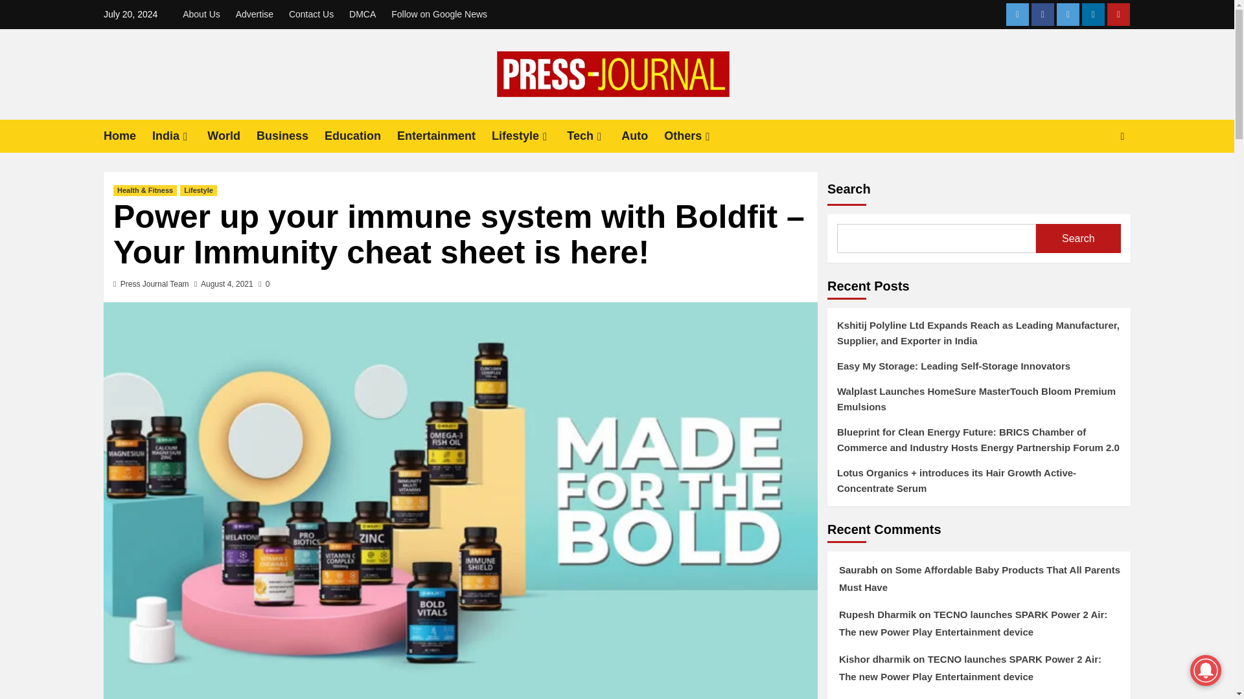  Describe the element at coordinates (1068, 14) in the screenshot. I see `Twitter` at that location.